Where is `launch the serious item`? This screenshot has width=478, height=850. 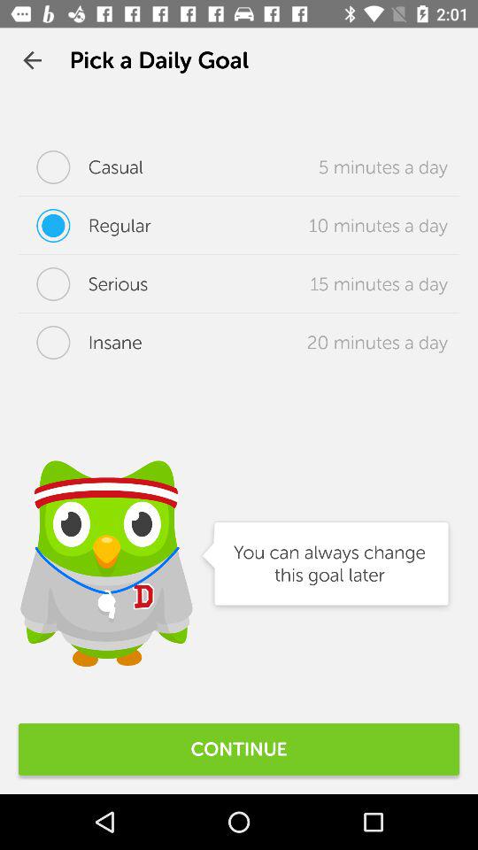
launch the serious item is located at coordinates (83, 284).